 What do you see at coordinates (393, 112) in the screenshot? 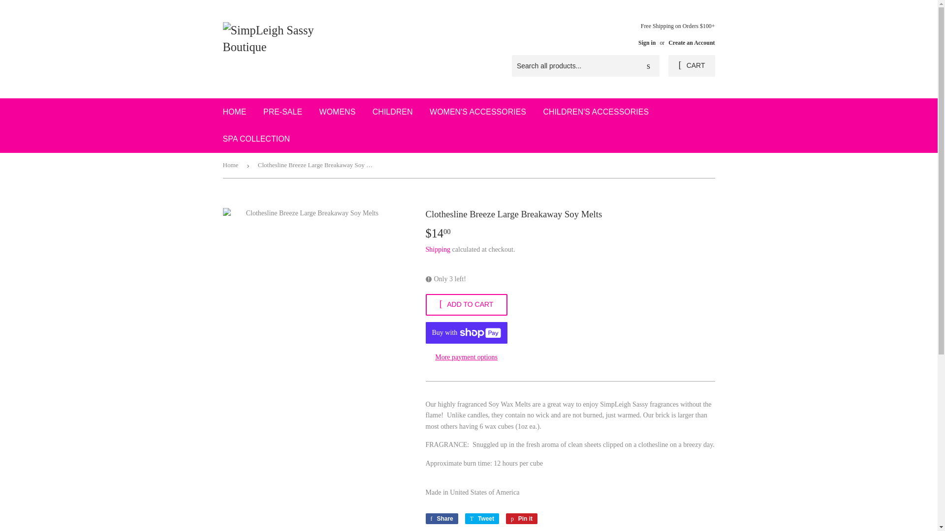
I see `CHILDREN` at bounding box center [393, 112].